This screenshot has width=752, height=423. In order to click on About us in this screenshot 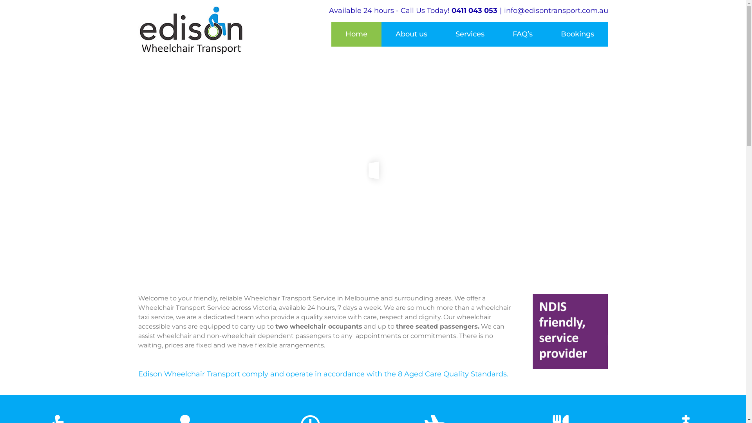, I will do `click(411, 34)`.